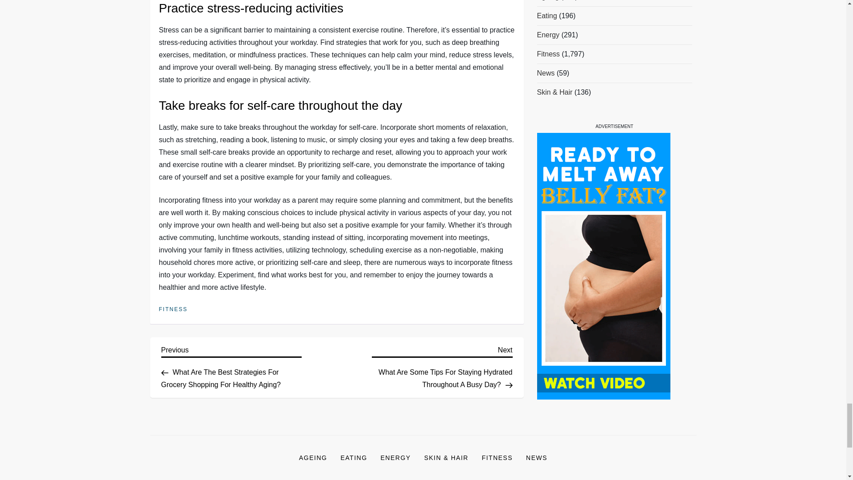  What do you see at coordinates (353, 458) in the screenshot?
I see `EATING` at bounding box center [353, 458].